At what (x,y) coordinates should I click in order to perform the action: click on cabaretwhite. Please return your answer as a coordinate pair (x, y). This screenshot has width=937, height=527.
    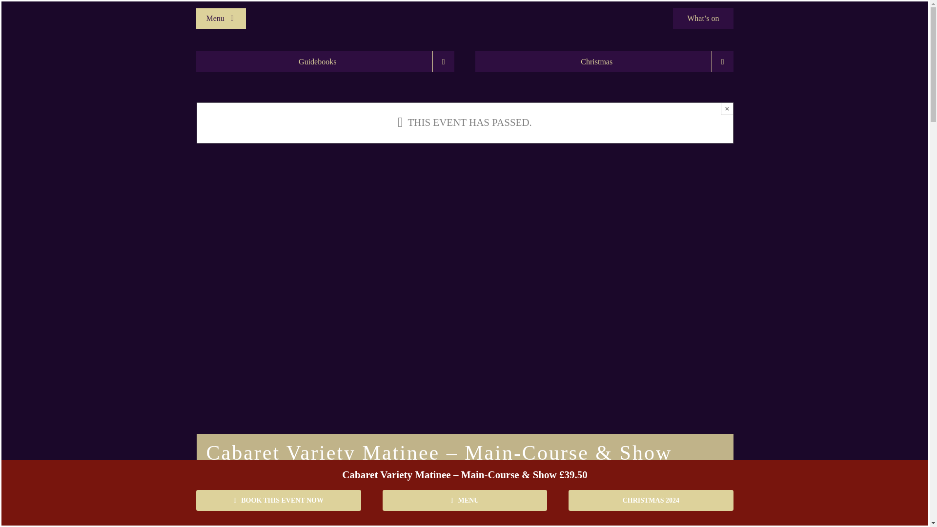
    Looking at the image, I should click on (465, 5).